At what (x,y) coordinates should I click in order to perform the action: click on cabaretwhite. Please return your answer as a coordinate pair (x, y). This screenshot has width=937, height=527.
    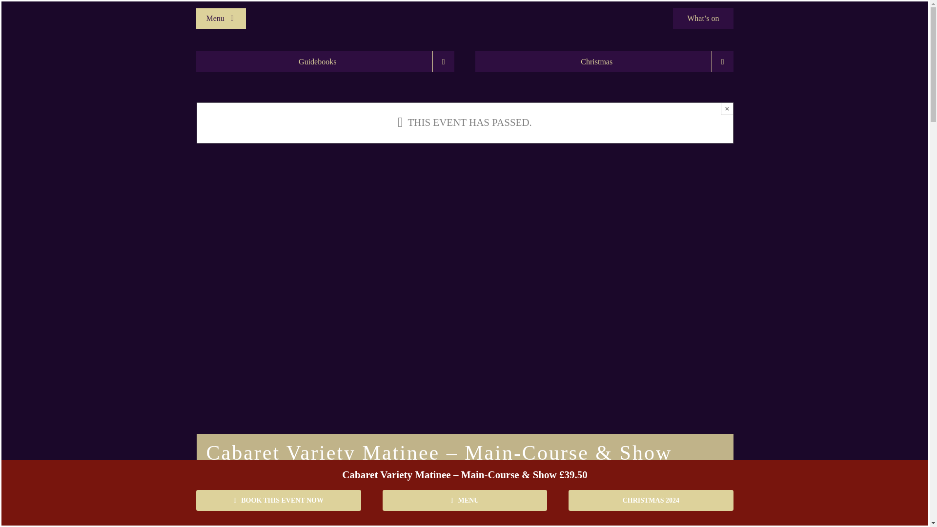
    Looking at the image, I should click on (465, 5).